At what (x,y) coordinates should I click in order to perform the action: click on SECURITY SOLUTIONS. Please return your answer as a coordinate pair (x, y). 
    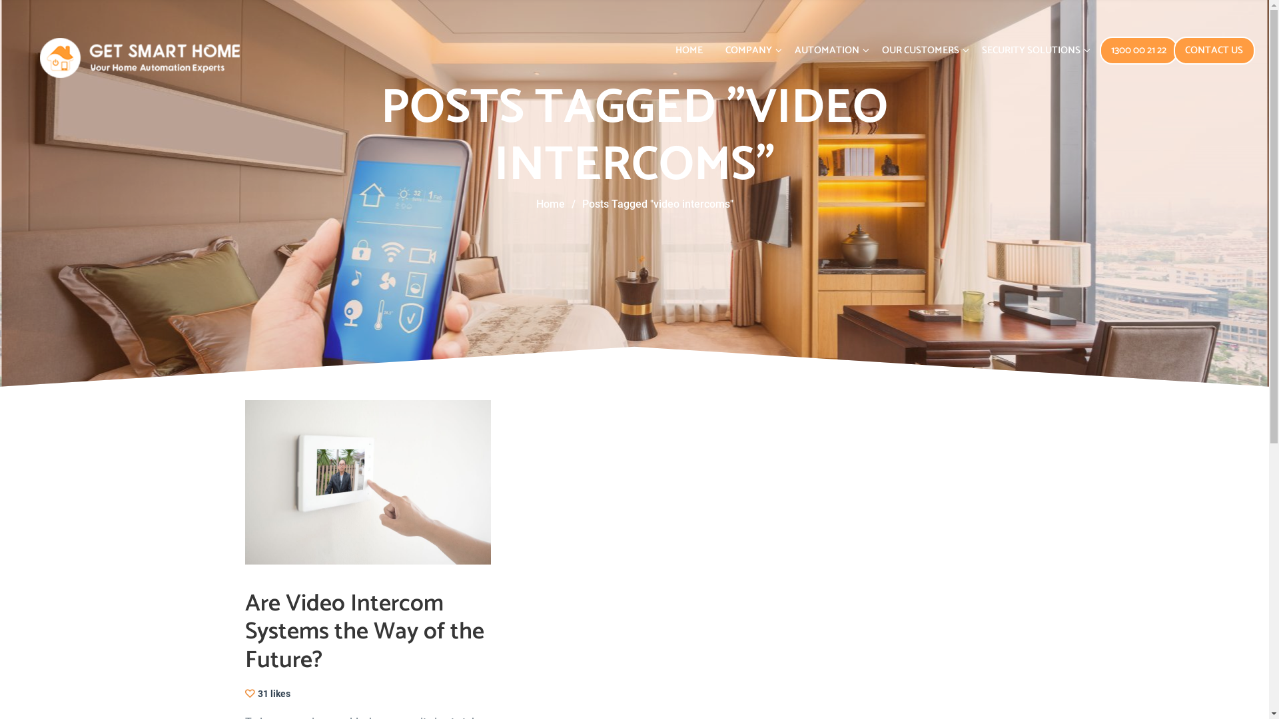
    Looking at the image, I should click on (1031, 51).